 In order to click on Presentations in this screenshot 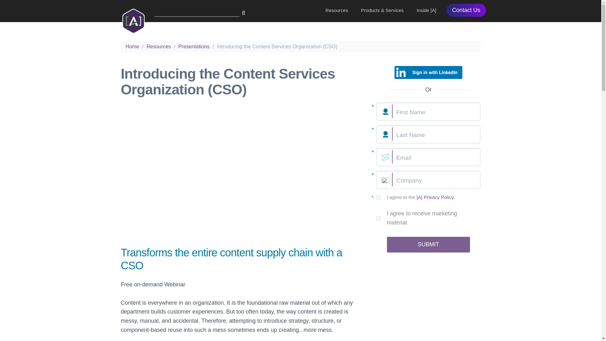, I will do `click(194, 46)`.